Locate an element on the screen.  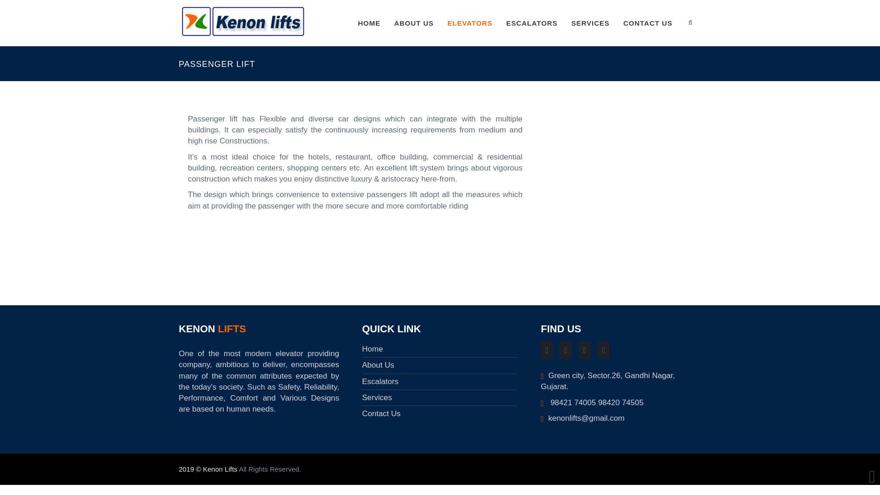
SERVICES is located at coordinates (590, 23).